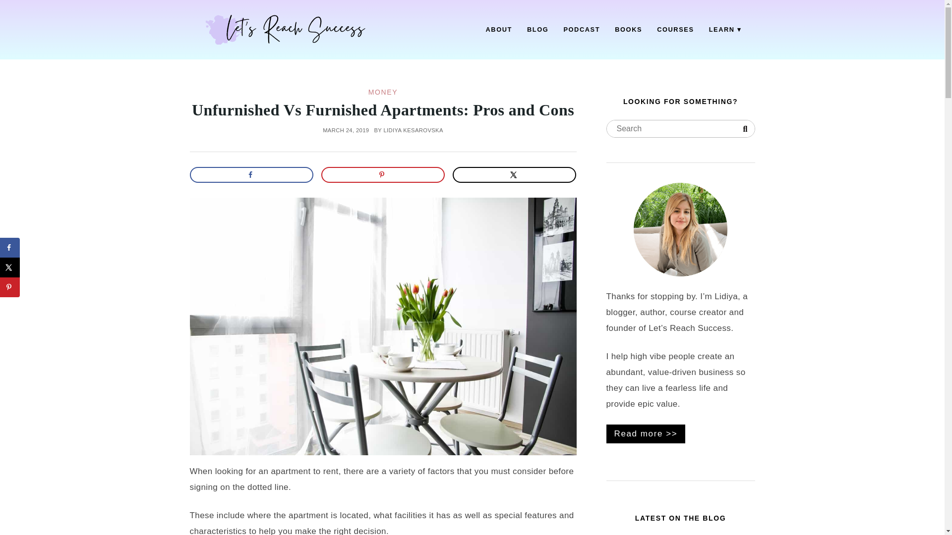 This screenshot has width=952, height=535. What do you see at coordinates (383, 110) in the screenshot?
I see `Unfurnished Vs Furnished Apartments: Pros and Cons` at bounding box center [383, 110].